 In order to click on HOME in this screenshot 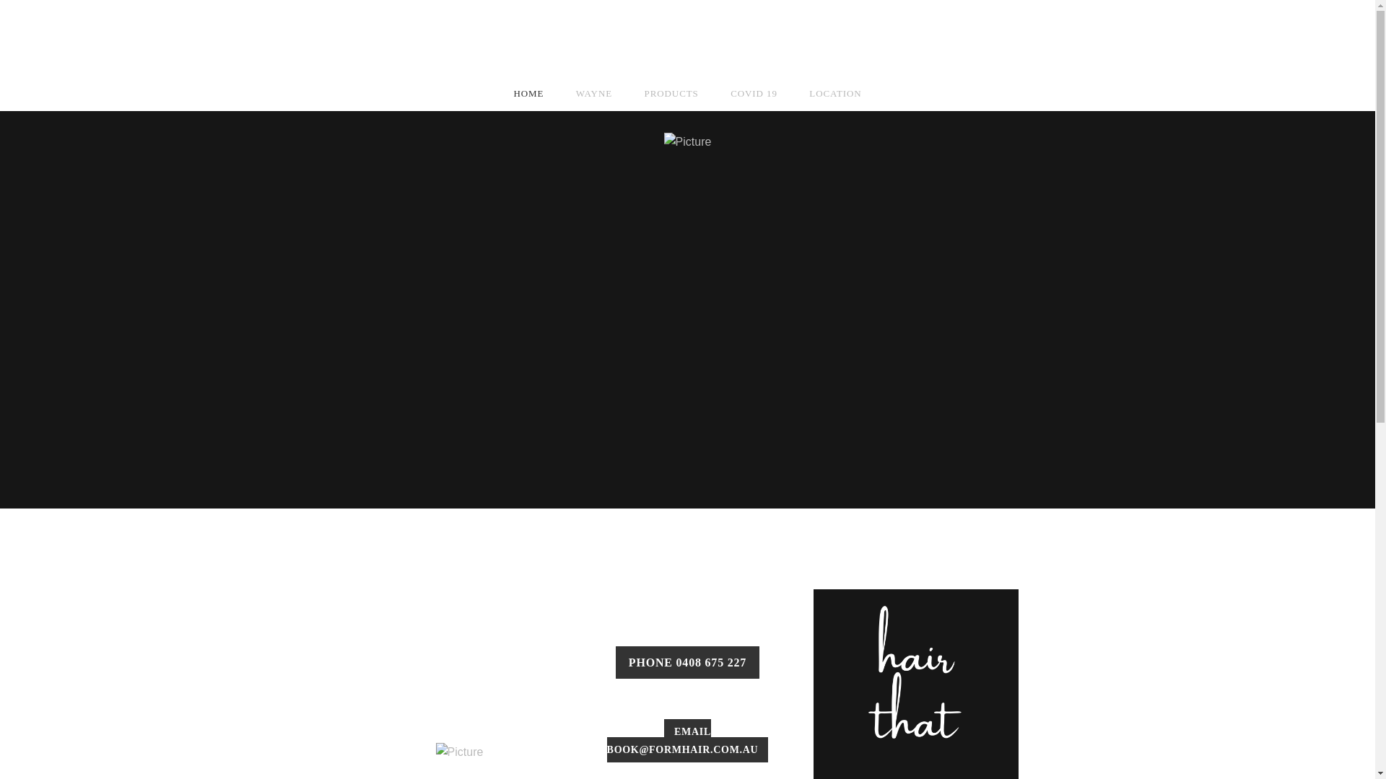, I will do `click(528, 94)`.